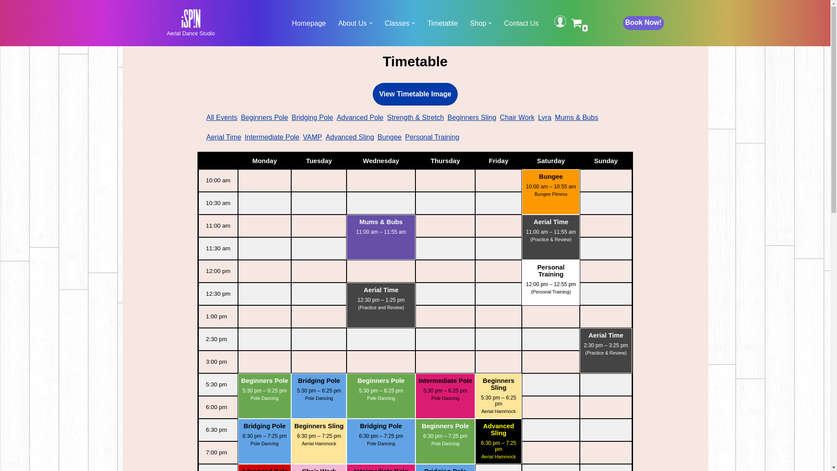  What do you see at coordinates (221, 118) in the screenshot?
I see `All Events` at bounding box center [221, 118].